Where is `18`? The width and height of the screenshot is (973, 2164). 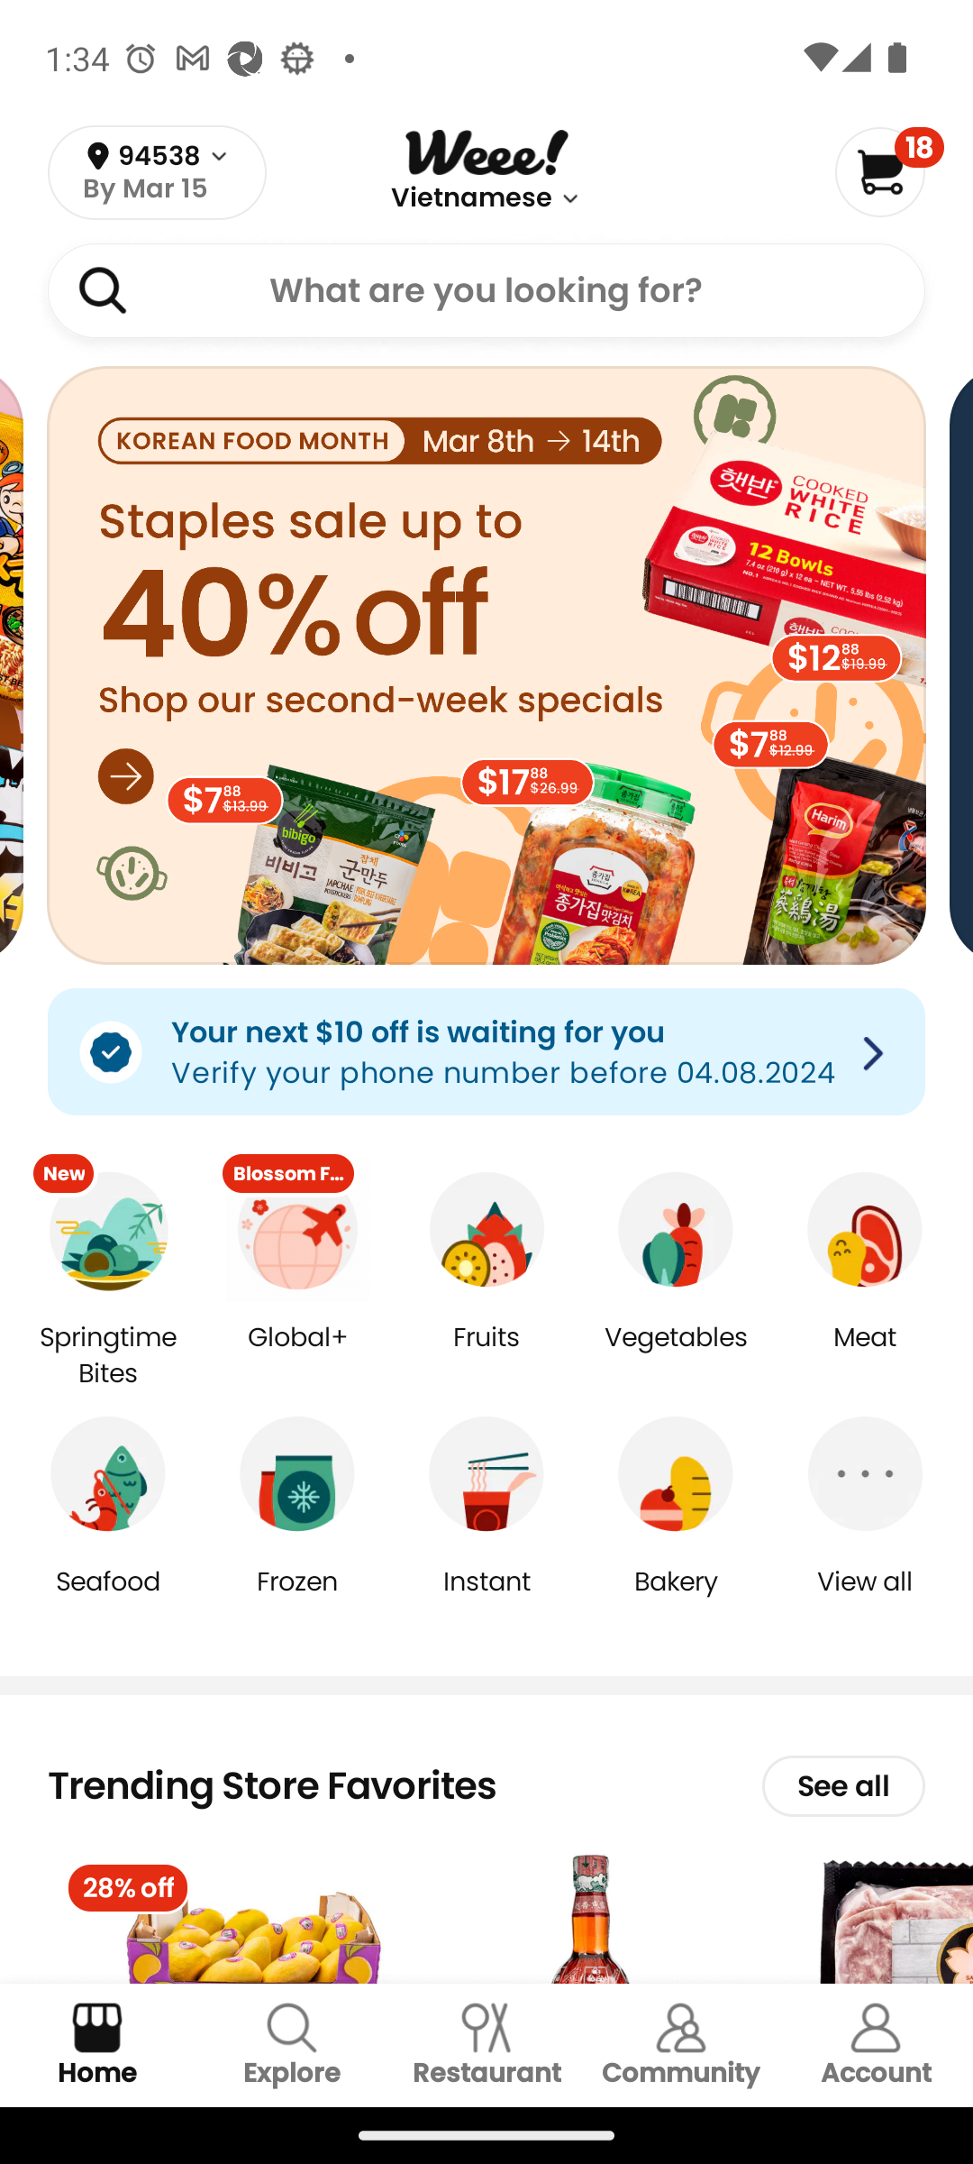 18 is located at coordinates (888, 171).